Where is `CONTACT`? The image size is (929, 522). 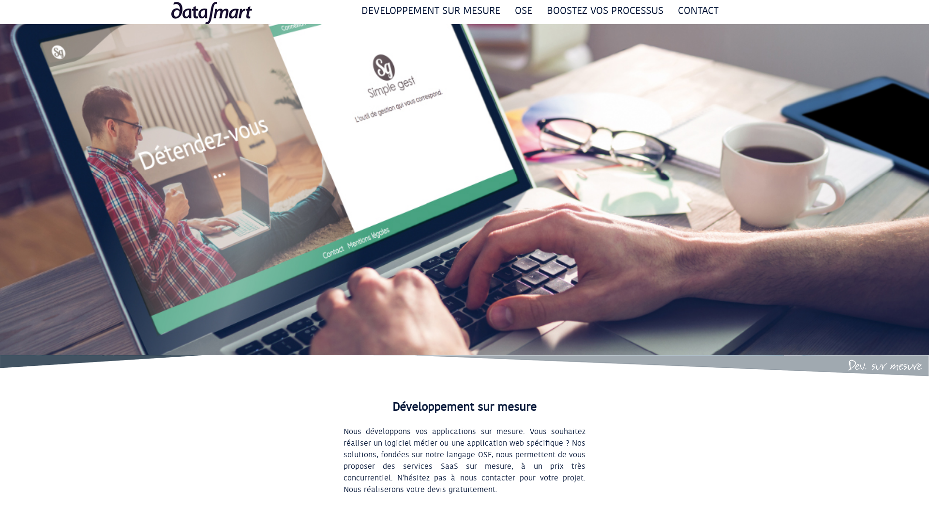 CONTACT is located at coordinates (698, 11).